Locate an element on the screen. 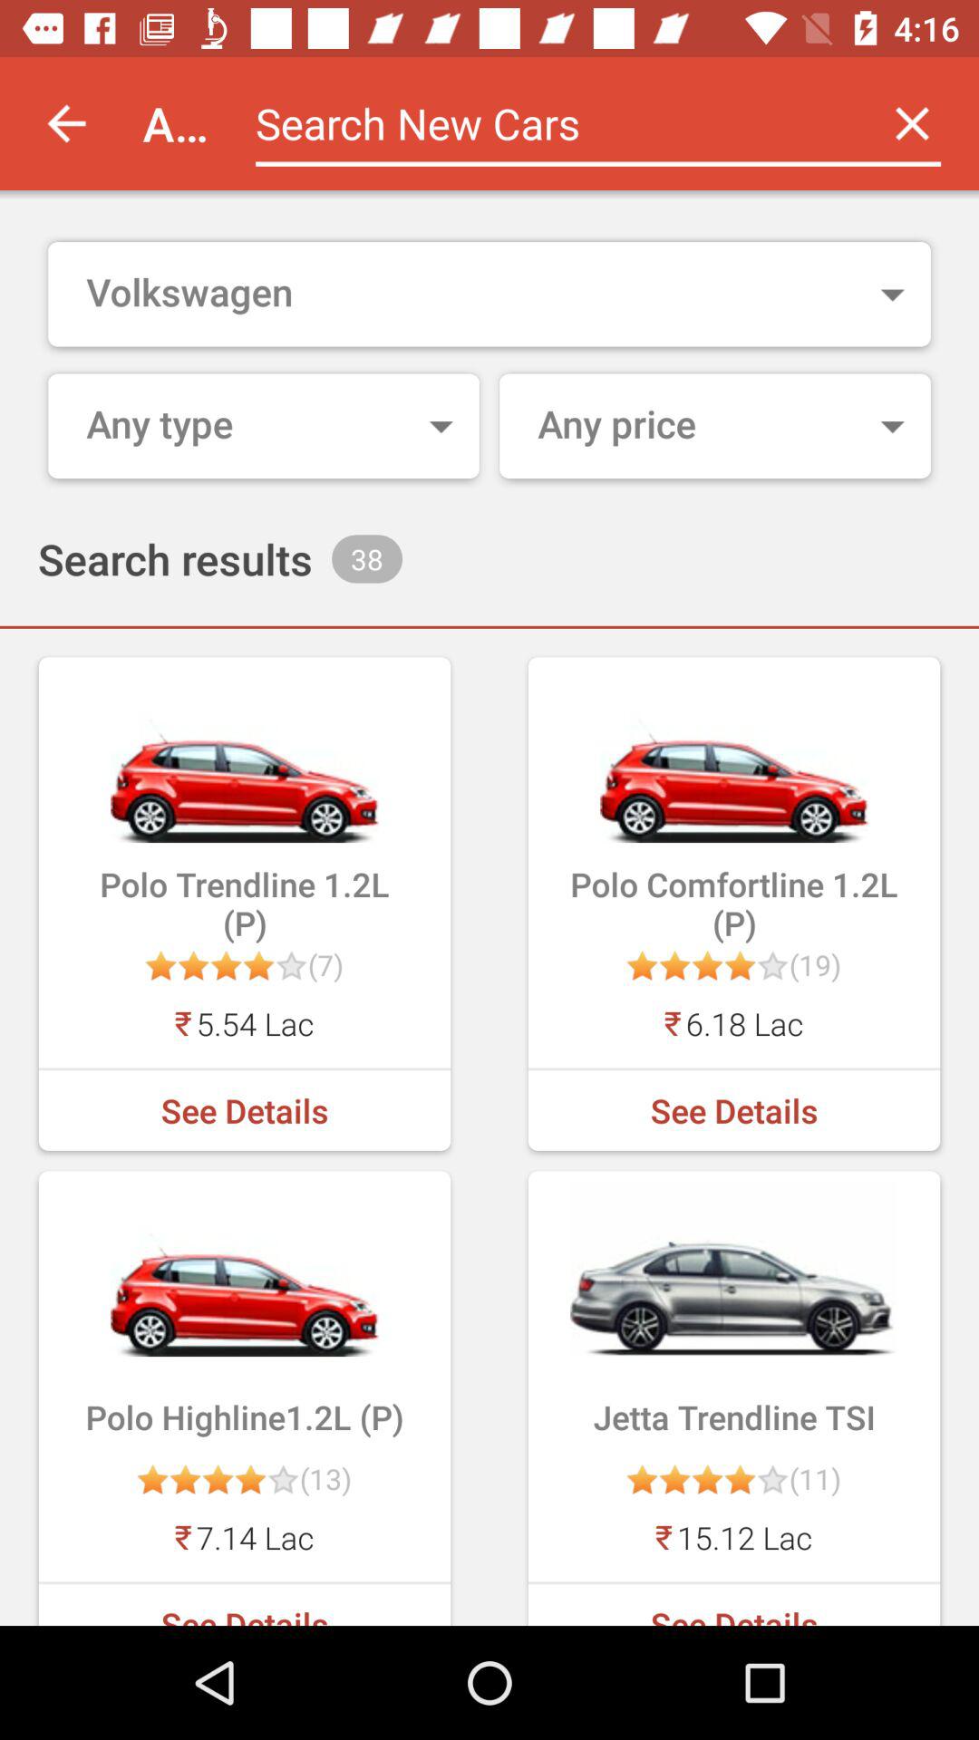 The image size is (979, 1740). press item to the left of autoportal is located at coordinates (66, 123).